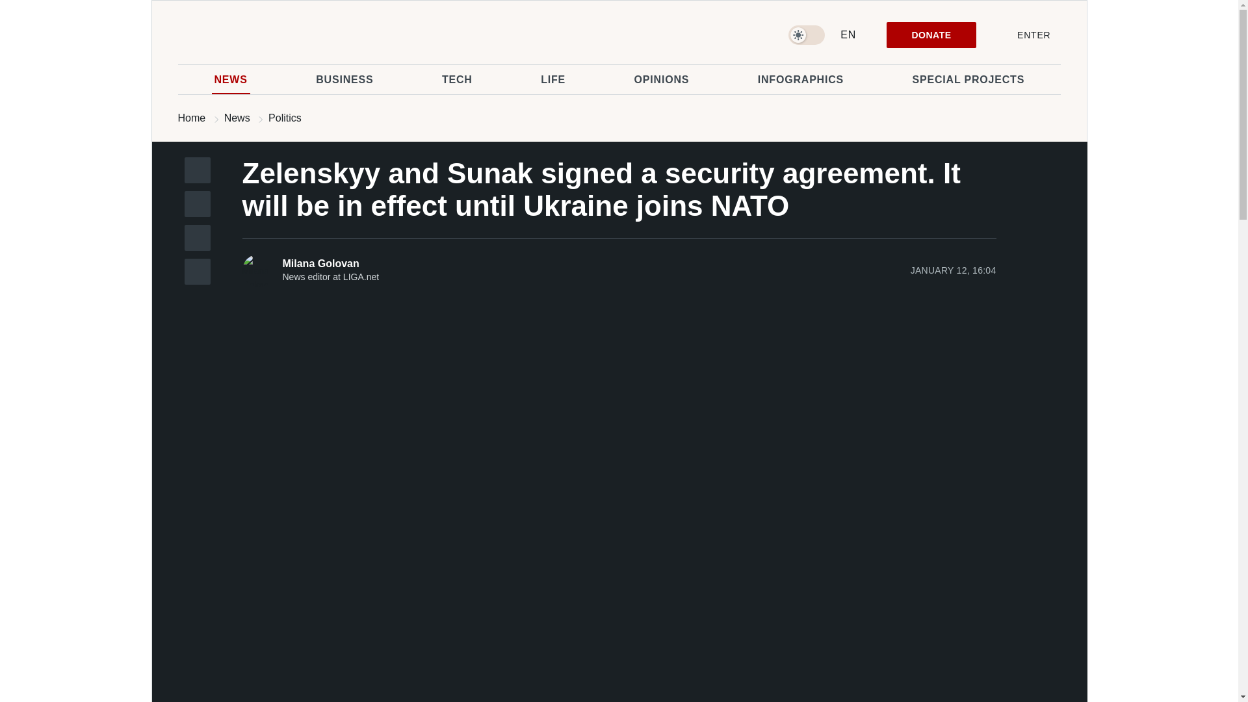 Image resolution: width=1248 pixels, height=702 pixels. What do you see at coordinates (337, 263) in the screenshot?
I see `Milana Golovan` at bounding box center [337, 263].